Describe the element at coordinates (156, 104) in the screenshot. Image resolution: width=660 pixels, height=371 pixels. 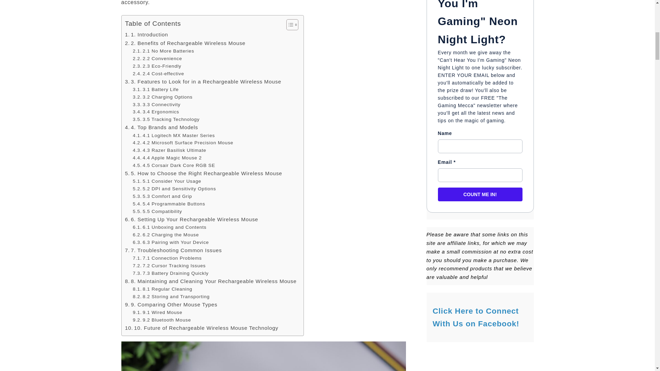
I see `3.3 Connectivity` at that location.